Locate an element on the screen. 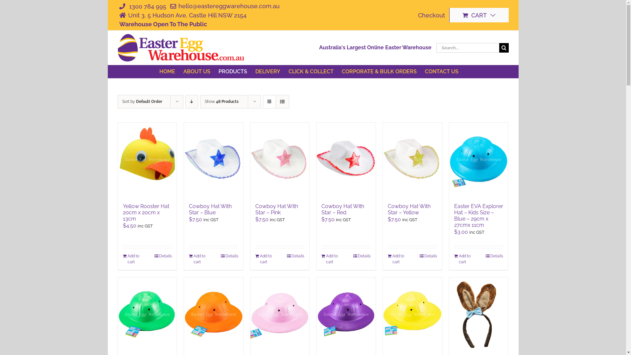  Checkout is located at coordinates (431, 15).